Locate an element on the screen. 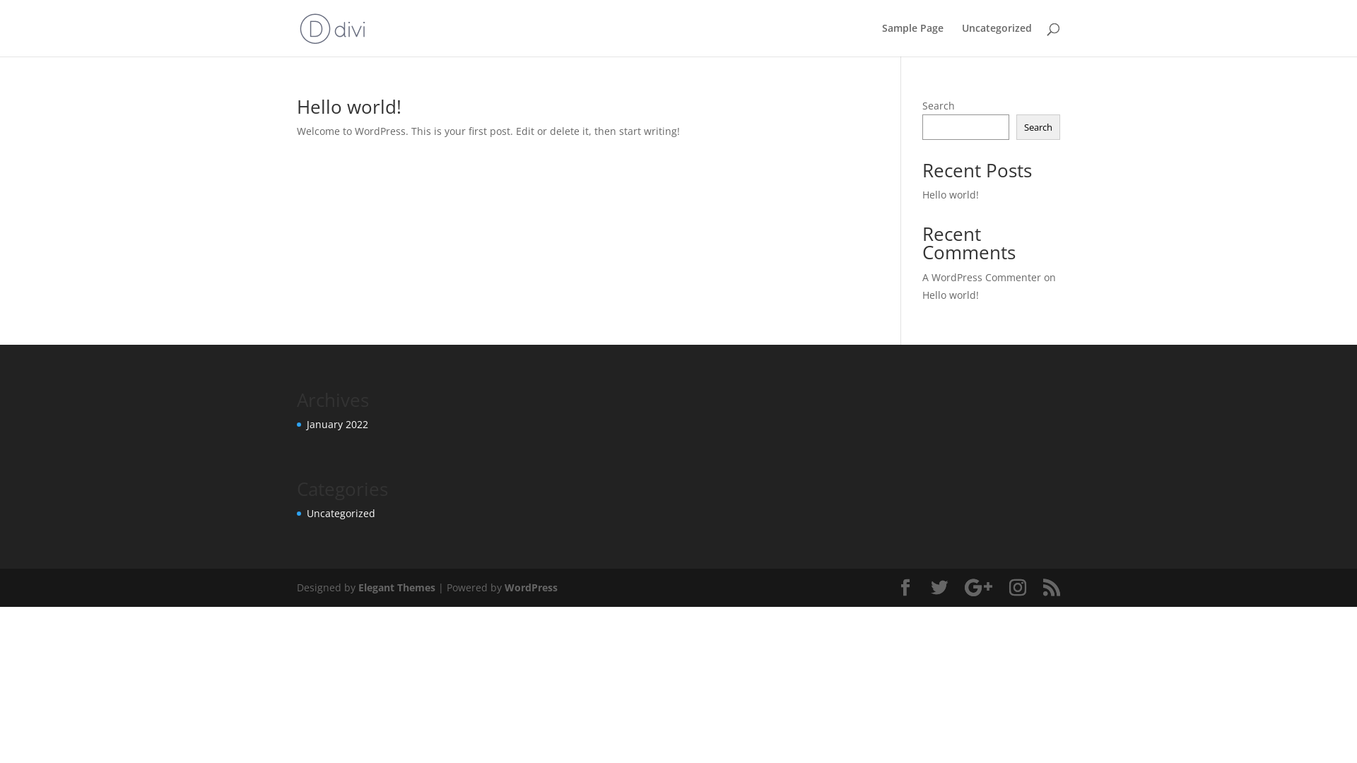  Hello world! is located at coordinates (951, 295).